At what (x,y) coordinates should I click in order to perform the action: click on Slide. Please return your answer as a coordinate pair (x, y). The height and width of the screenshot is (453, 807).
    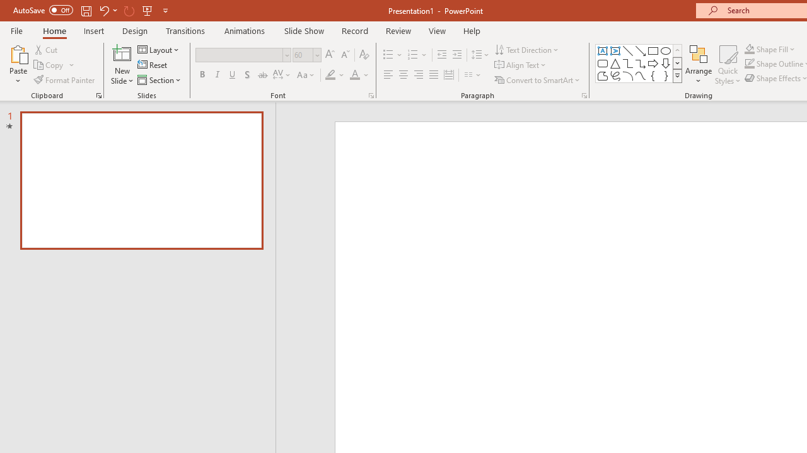
    Looking at the image, I should click on (141, 180).